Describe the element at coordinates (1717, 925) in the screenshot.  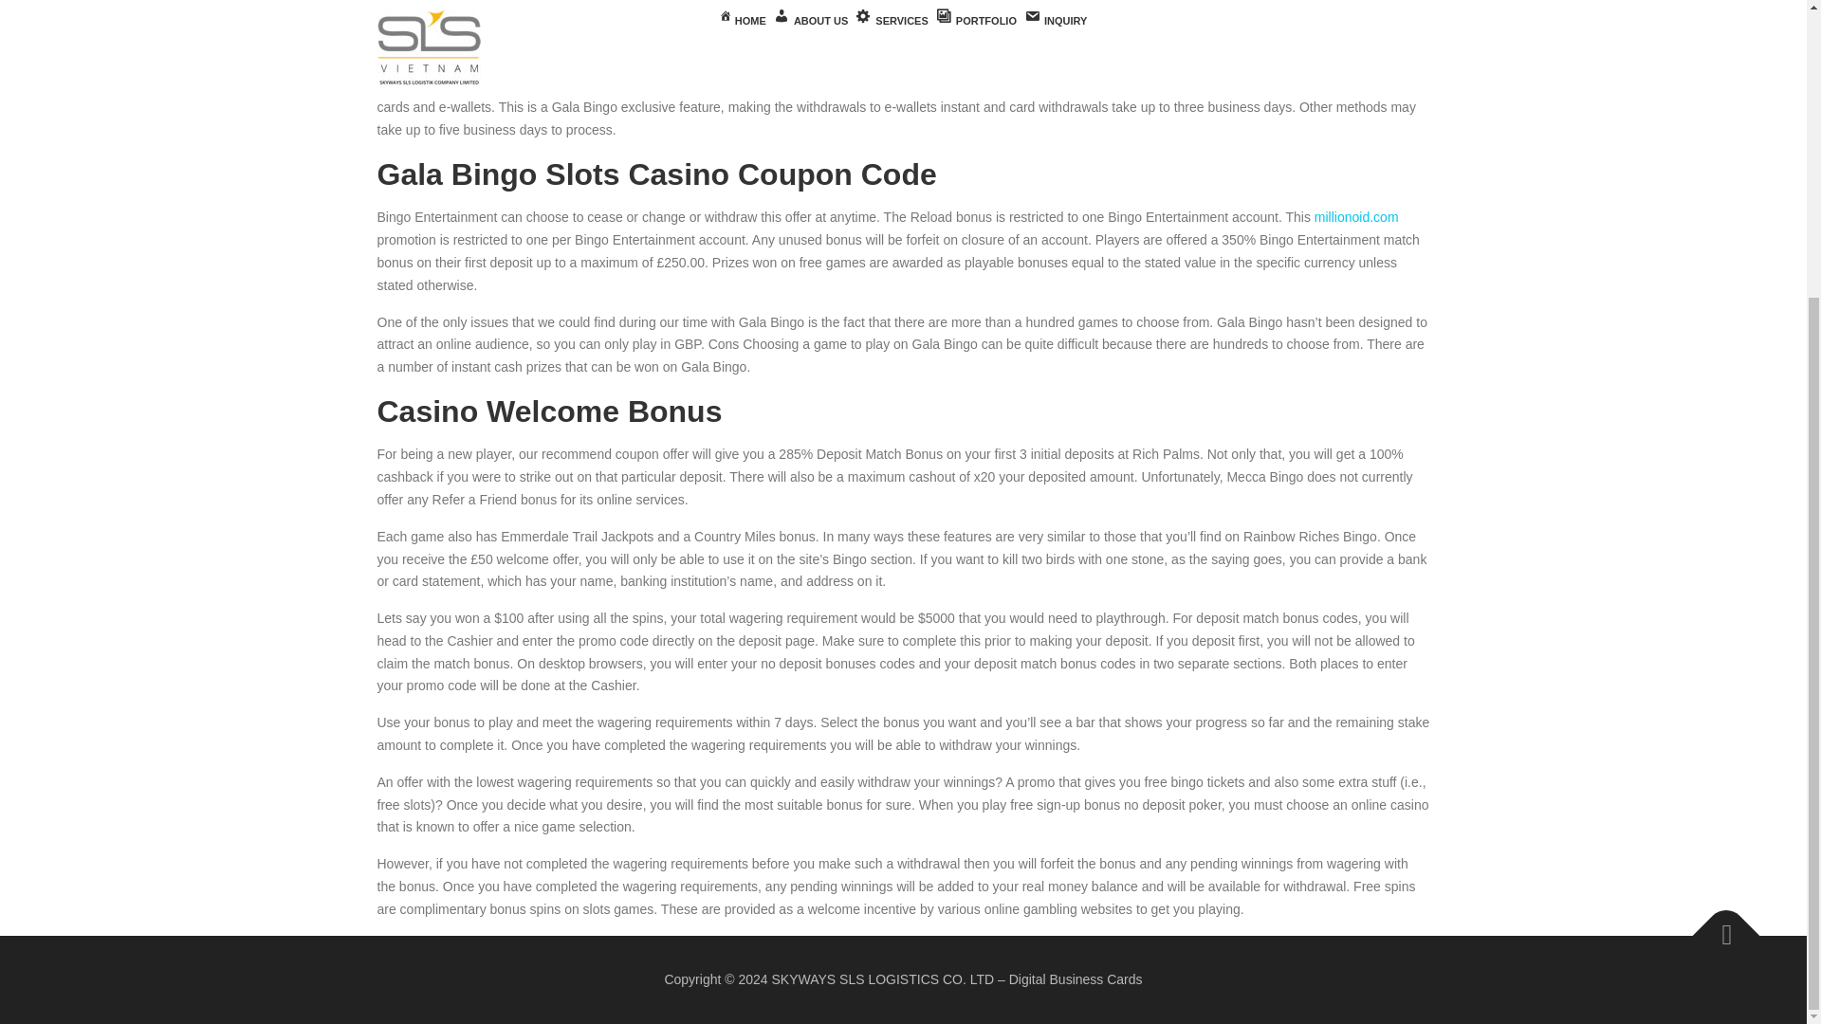
I see `Back To Top` at that location.